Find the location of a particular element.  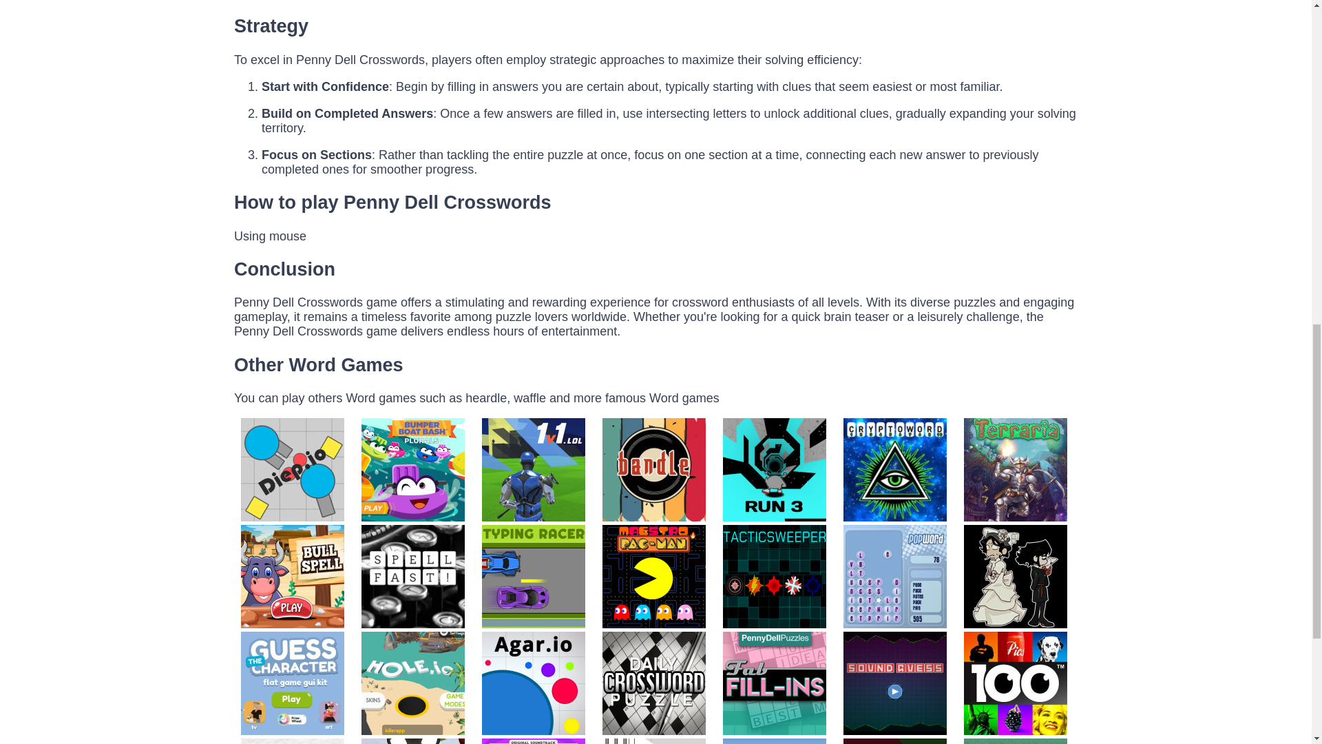

PacMan is located at coordinates (652, 624).